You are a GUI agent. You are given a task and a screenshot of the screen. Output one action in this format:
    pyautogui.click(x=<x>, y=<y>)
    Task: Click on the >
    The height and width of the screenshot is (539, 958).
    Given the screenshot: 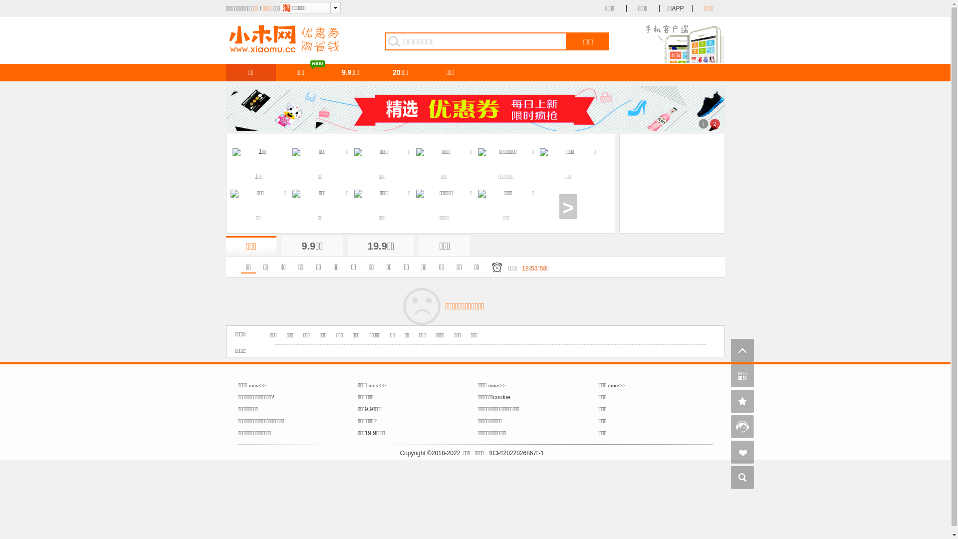 What is the action you would take?
    pyautogui.click(x=568, y=207)
    